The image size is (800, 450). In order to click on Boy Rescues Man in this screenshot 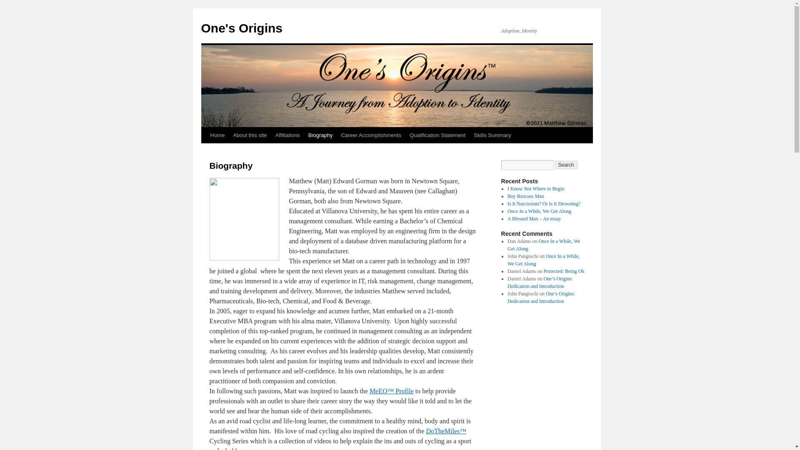, I will do `click(525, 196)`.